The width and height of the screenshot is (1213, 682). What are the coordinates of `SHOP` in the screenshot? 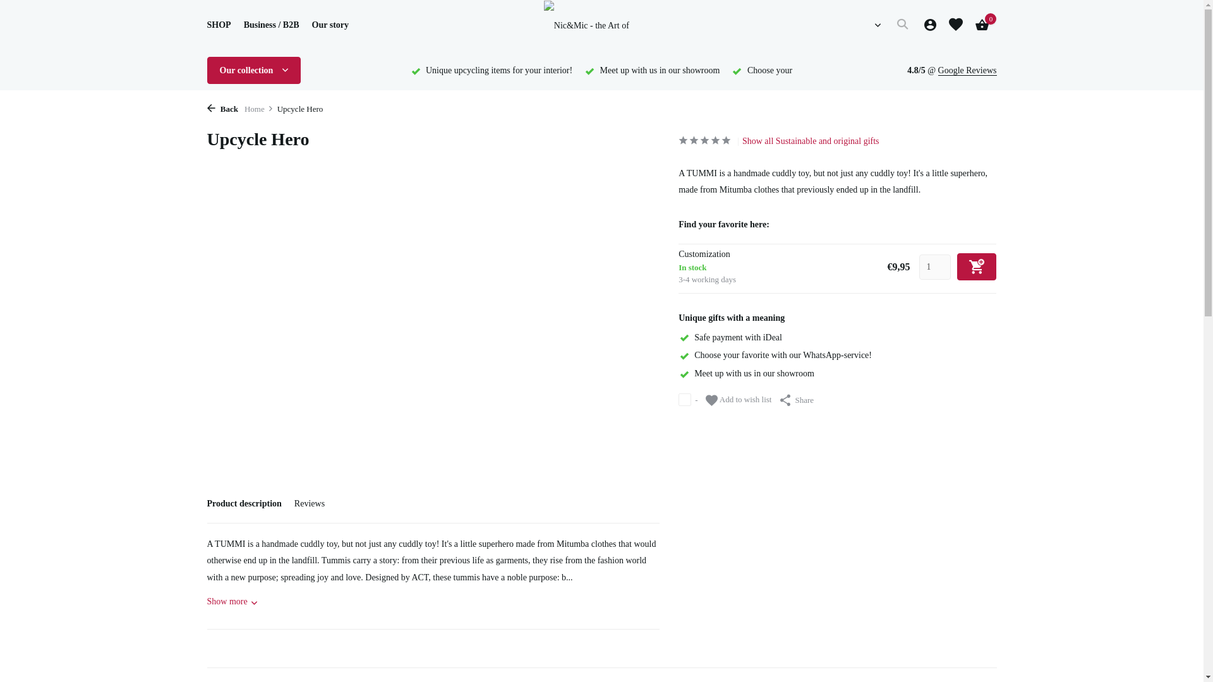 It's located at (219, 25).